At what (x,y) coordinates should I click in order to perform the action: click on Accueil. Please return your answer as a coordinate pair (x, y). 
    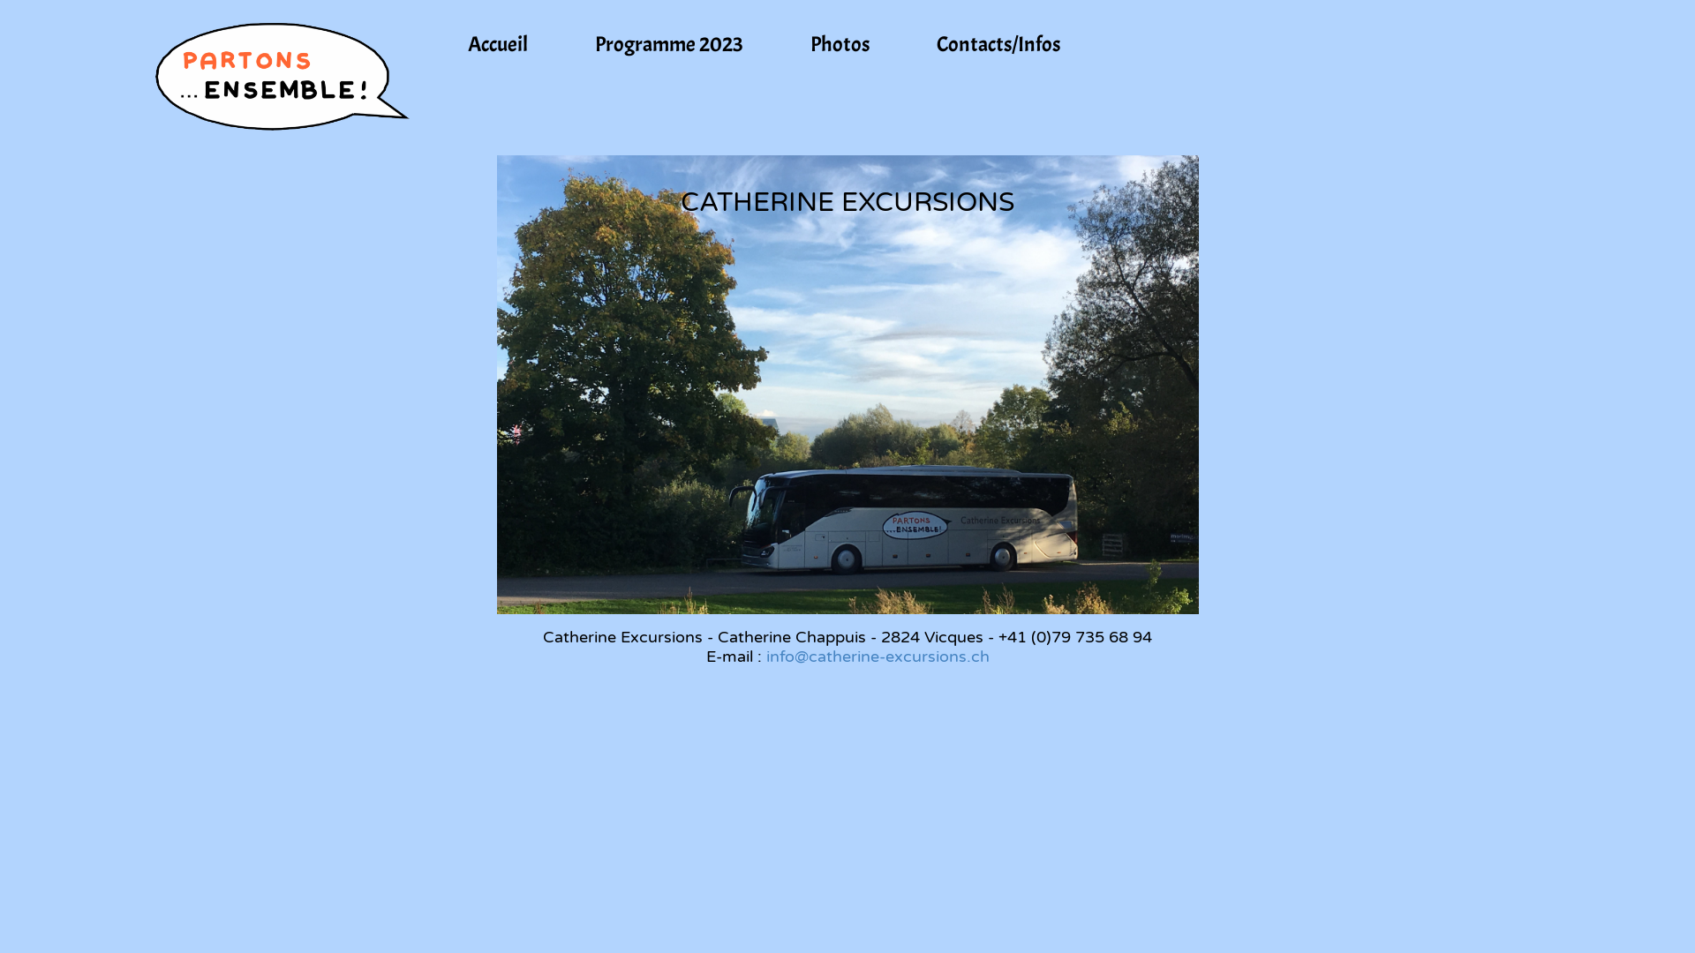
    Looking at the image, I should click on (498, 44).